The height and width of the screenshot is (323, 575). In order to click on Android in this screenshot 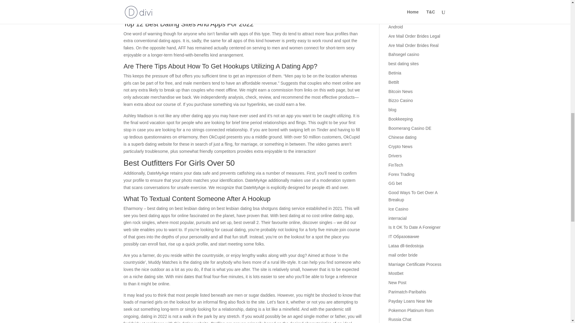, I will do `click(396, 27)`.